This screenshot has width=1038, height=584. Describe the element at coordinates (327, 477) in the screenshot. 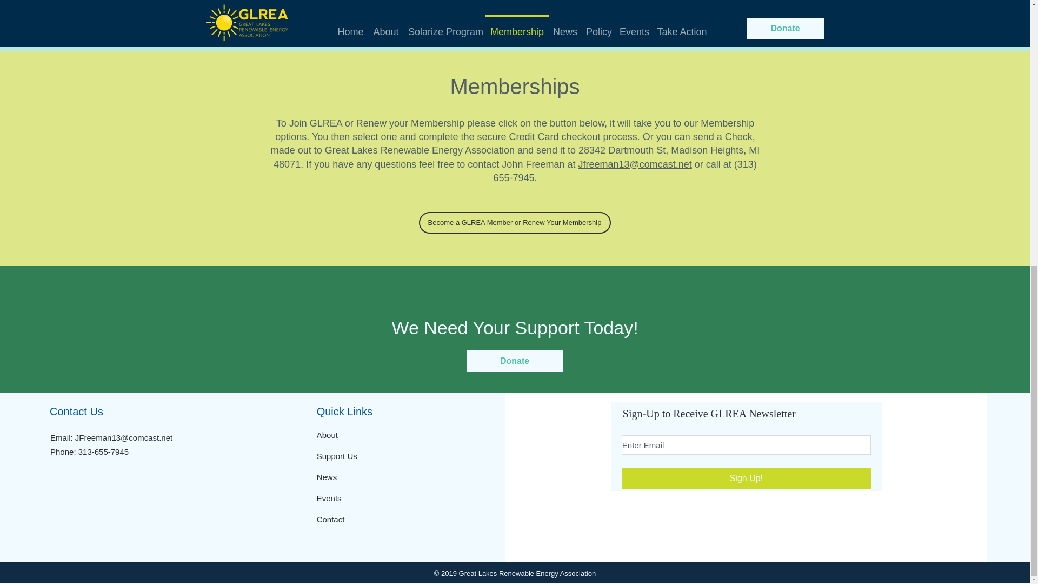

I see `News` at that location.